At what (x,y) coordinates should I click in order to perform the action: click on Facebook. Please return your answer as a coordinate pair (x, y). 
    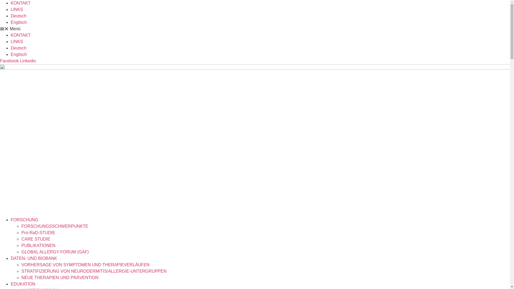
    Looking at the image, I should click on (10, 61).